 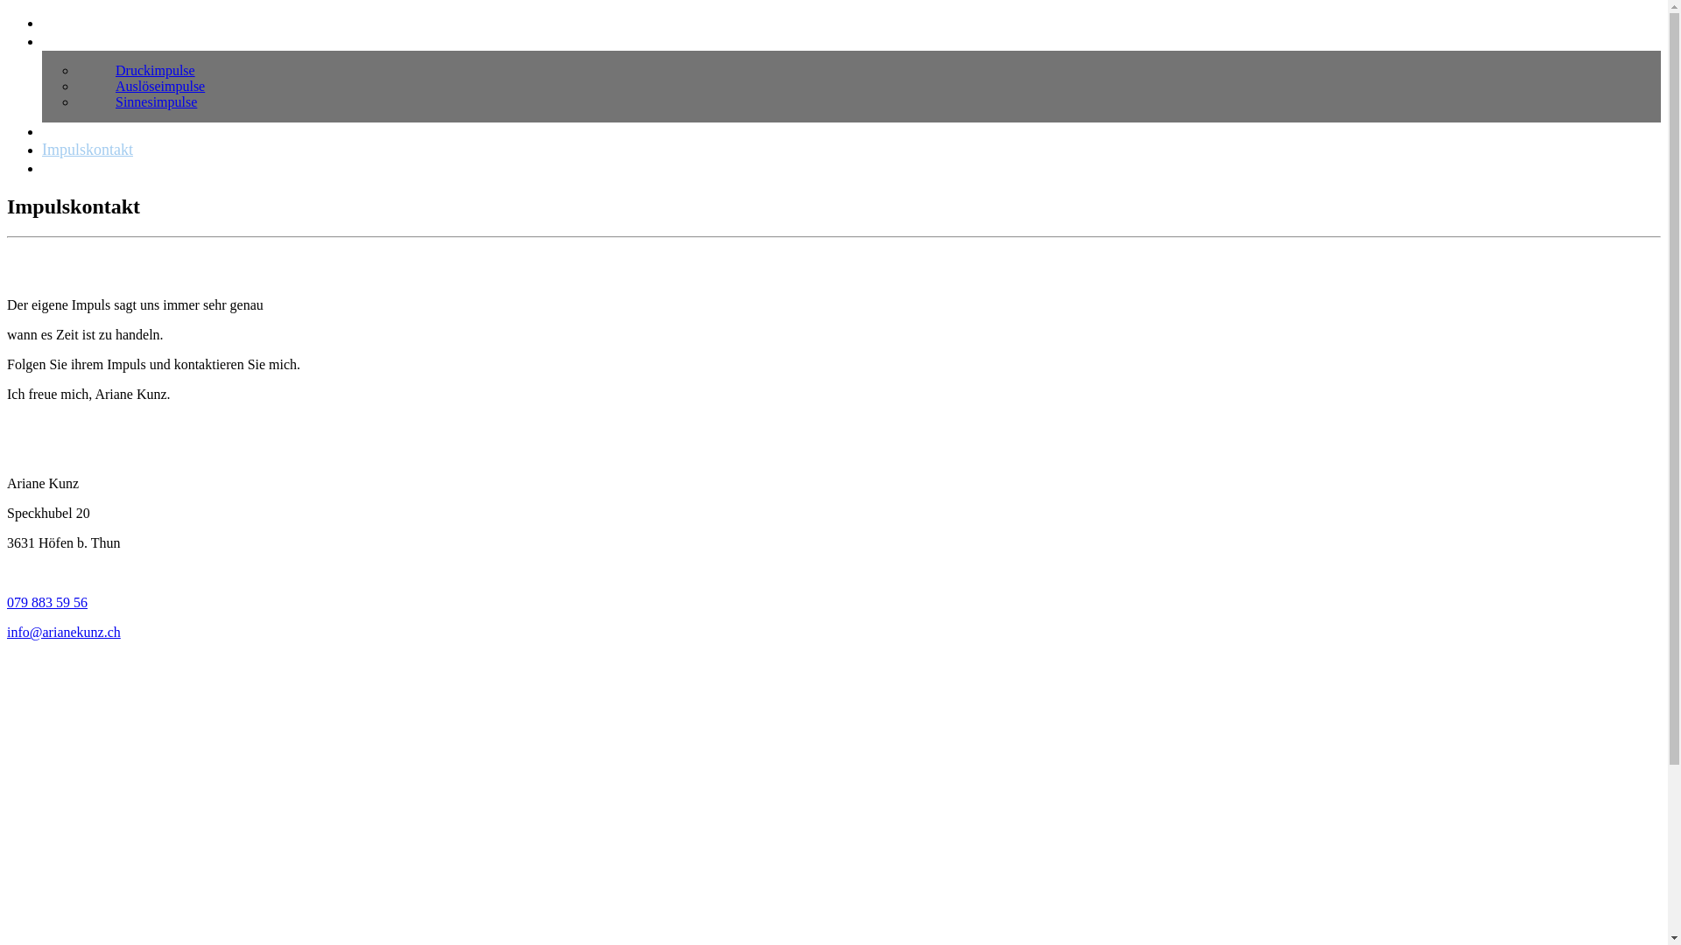 I want to click on Home, so click(x=61, y=23).